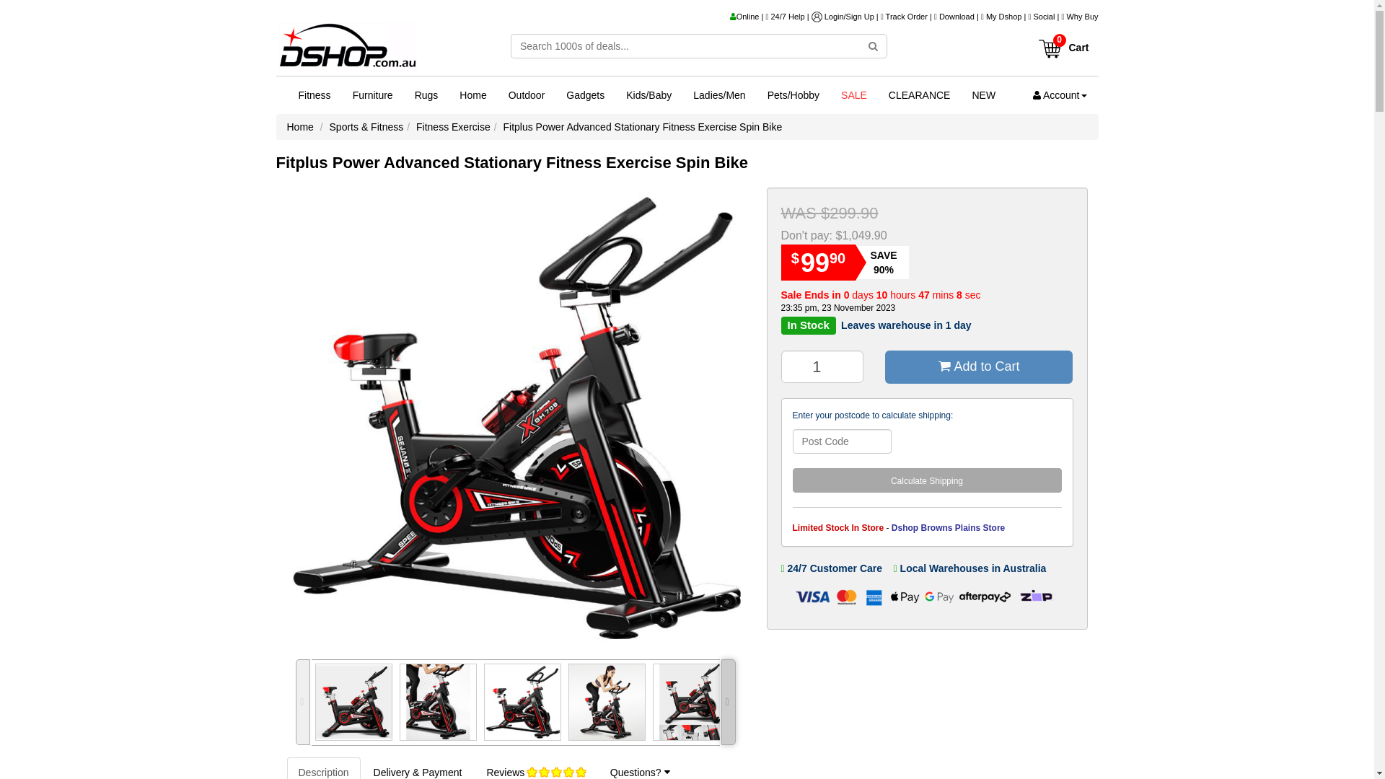 This screenshot has width=1385, height=779. Describe the element at coordinates (527, 95) in the screenshot. I see `Outdoor` at that location.